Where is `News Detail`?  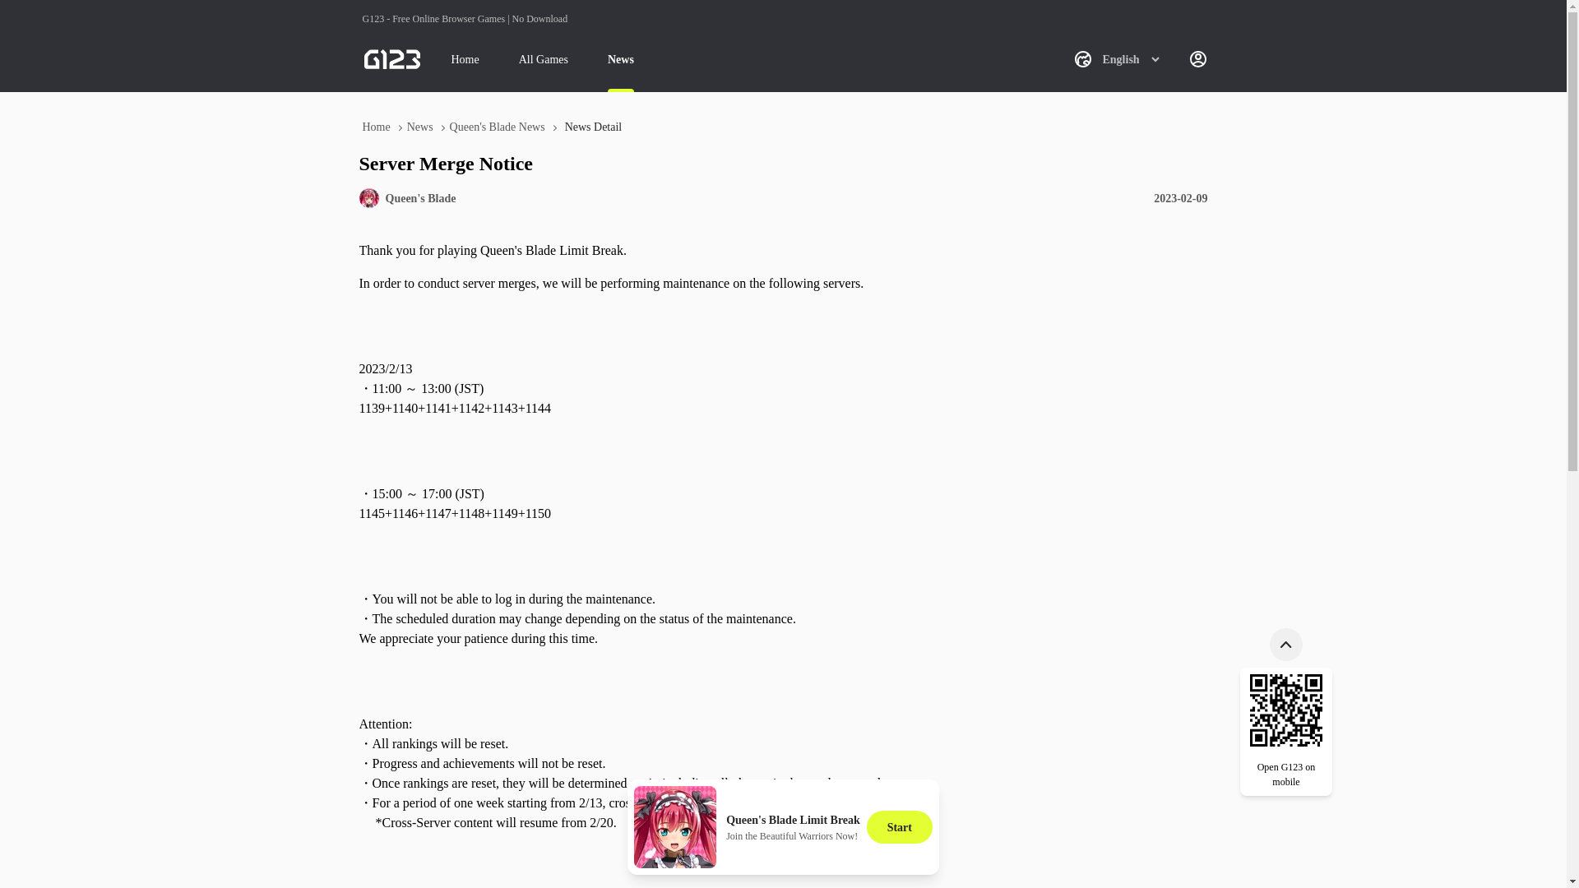 News Detail is located at coordinates (594, 127).